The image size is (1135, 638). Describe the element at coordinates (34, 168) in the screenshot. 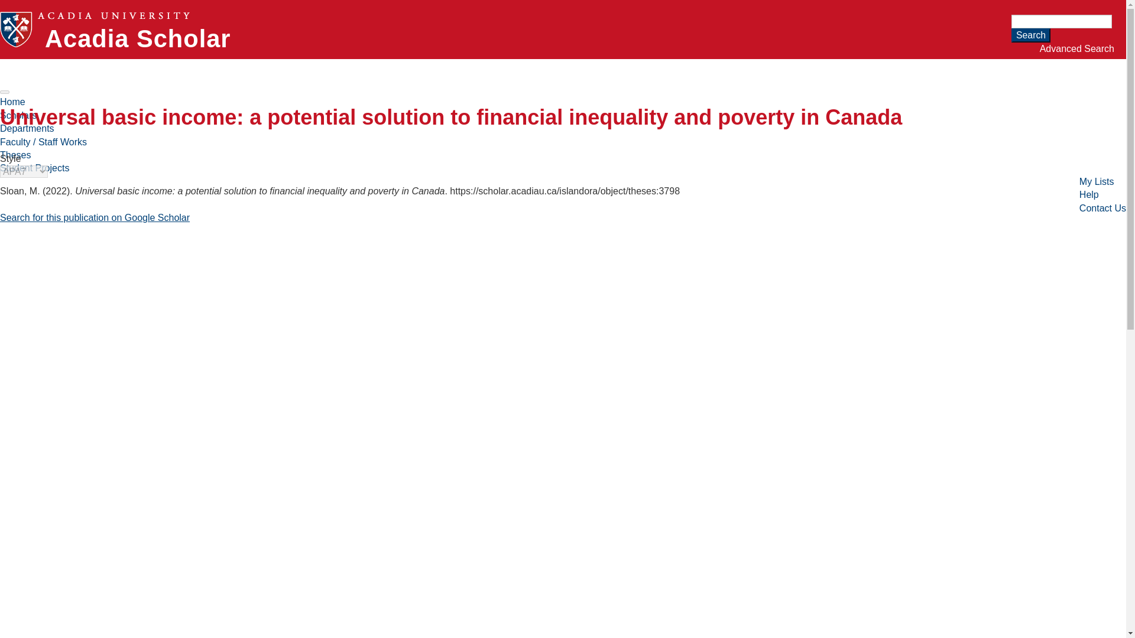

I see `Student Projects` at that location.